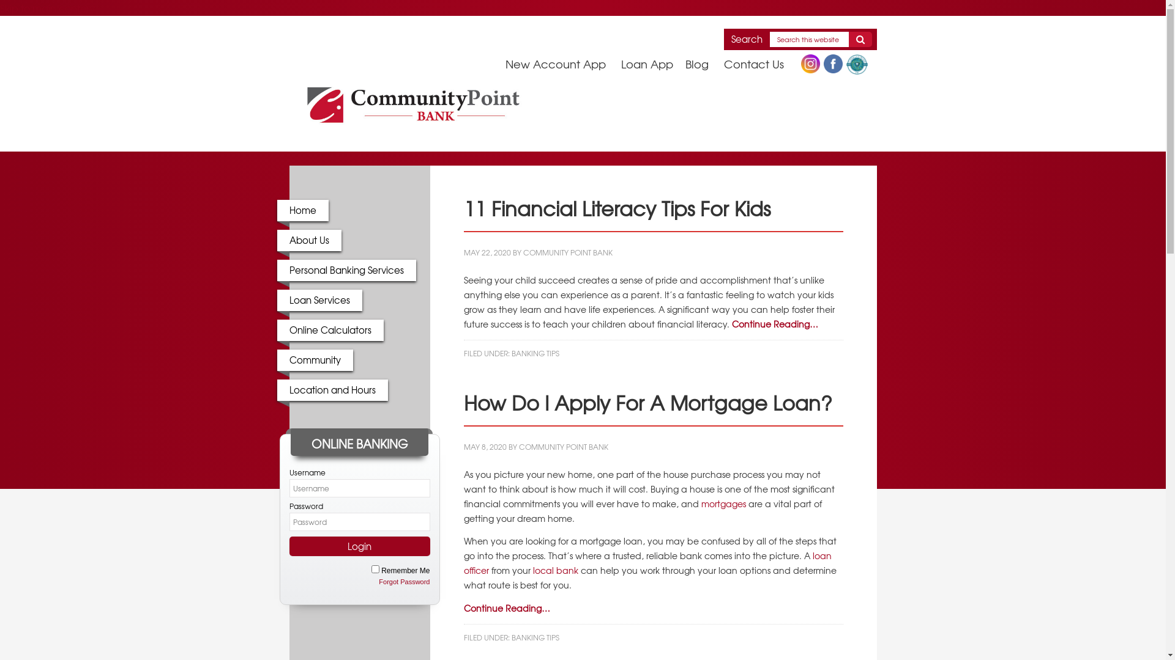  What do you see at coordinates (302, 210) in the screenshot?
I see `Home` at bounding box center [302, 210].